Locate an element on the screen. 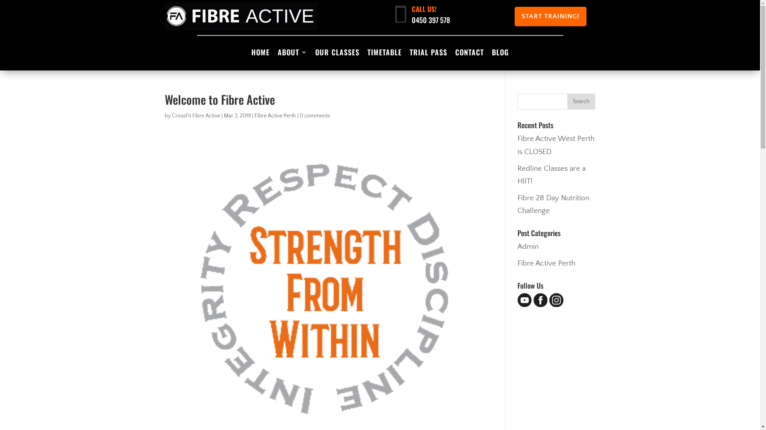 Image resolution: width=766 pixels, height=430 pixels. OUR CLASSES is located at coordinates (338, 54).